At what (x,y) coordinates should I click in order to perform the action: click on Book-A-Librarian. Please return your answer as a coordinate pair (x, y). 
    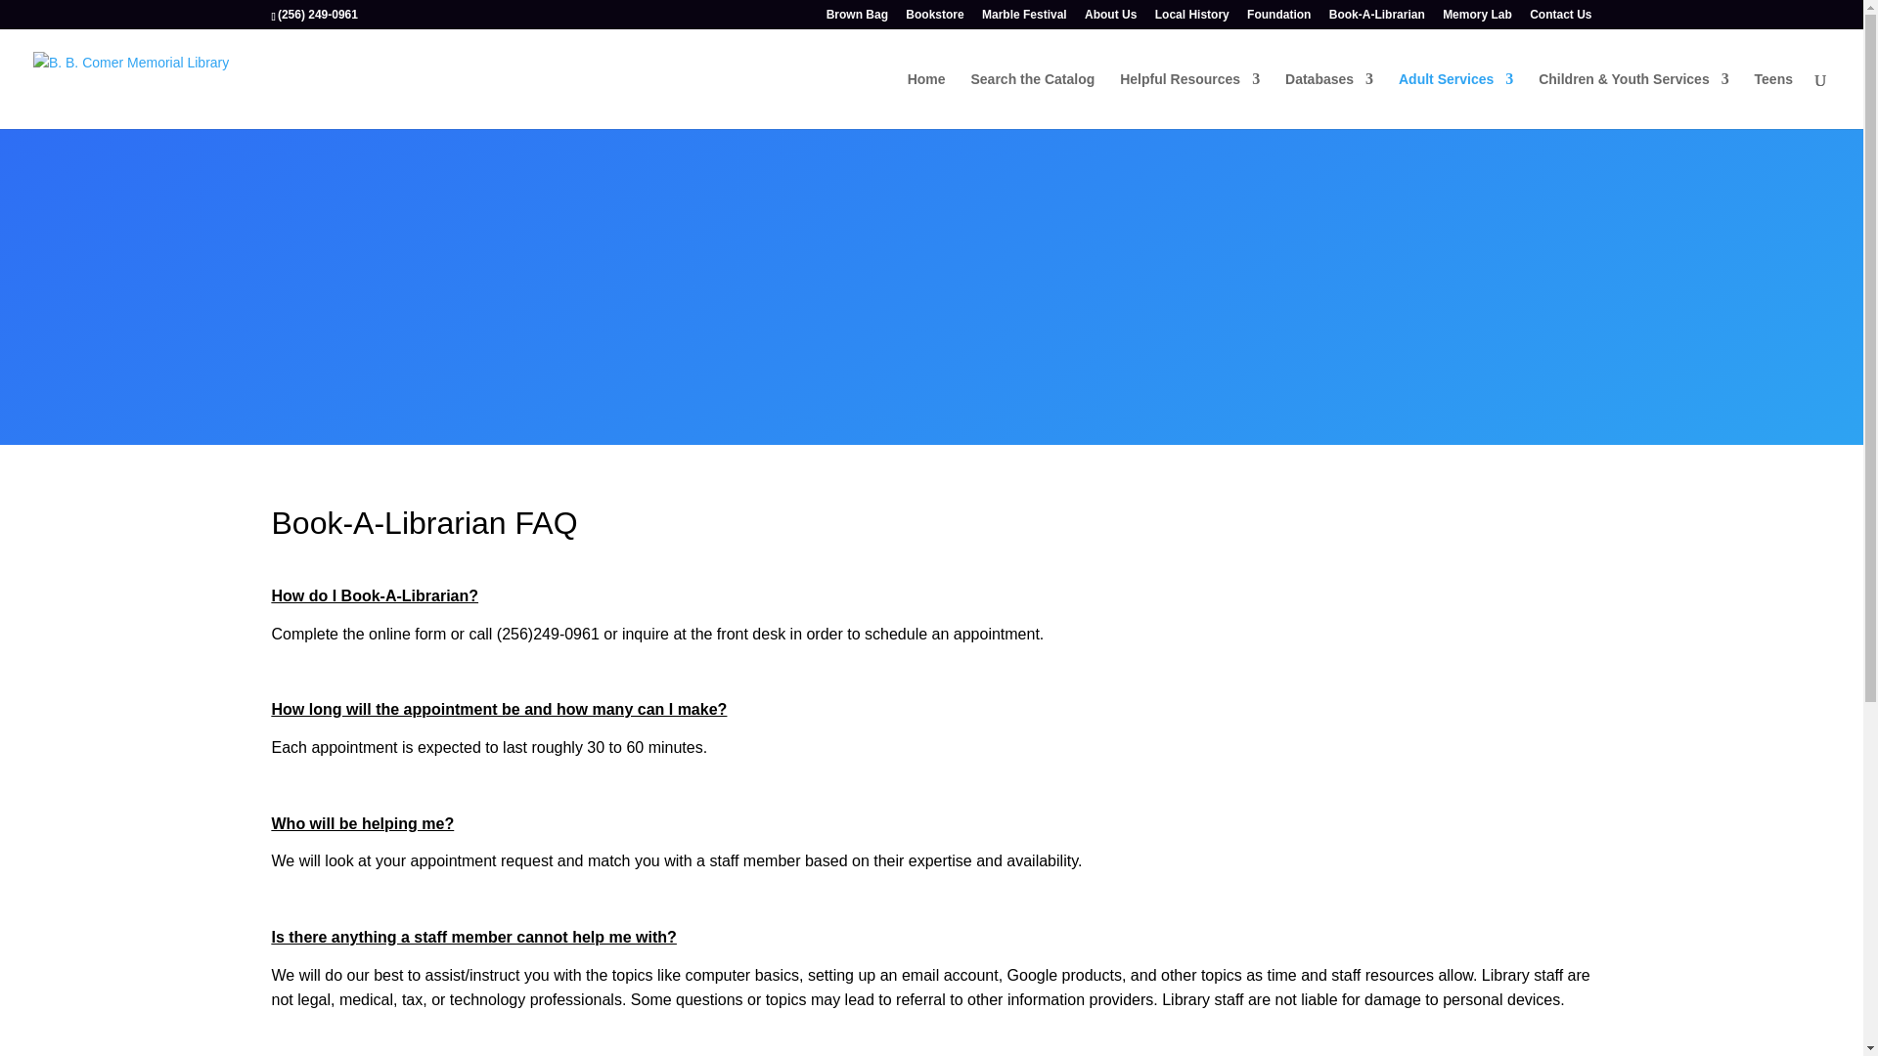
    Looking at the image, I should click on (1377, 19).